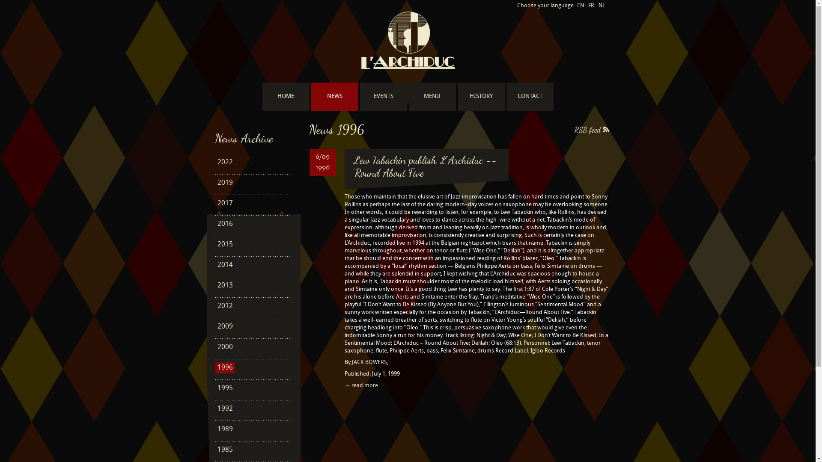 Image resolution: width=822 pixels, height=462 pixels. Describe the element at coordinates (225, 429) in the screenshot. I see `1989` at that location.